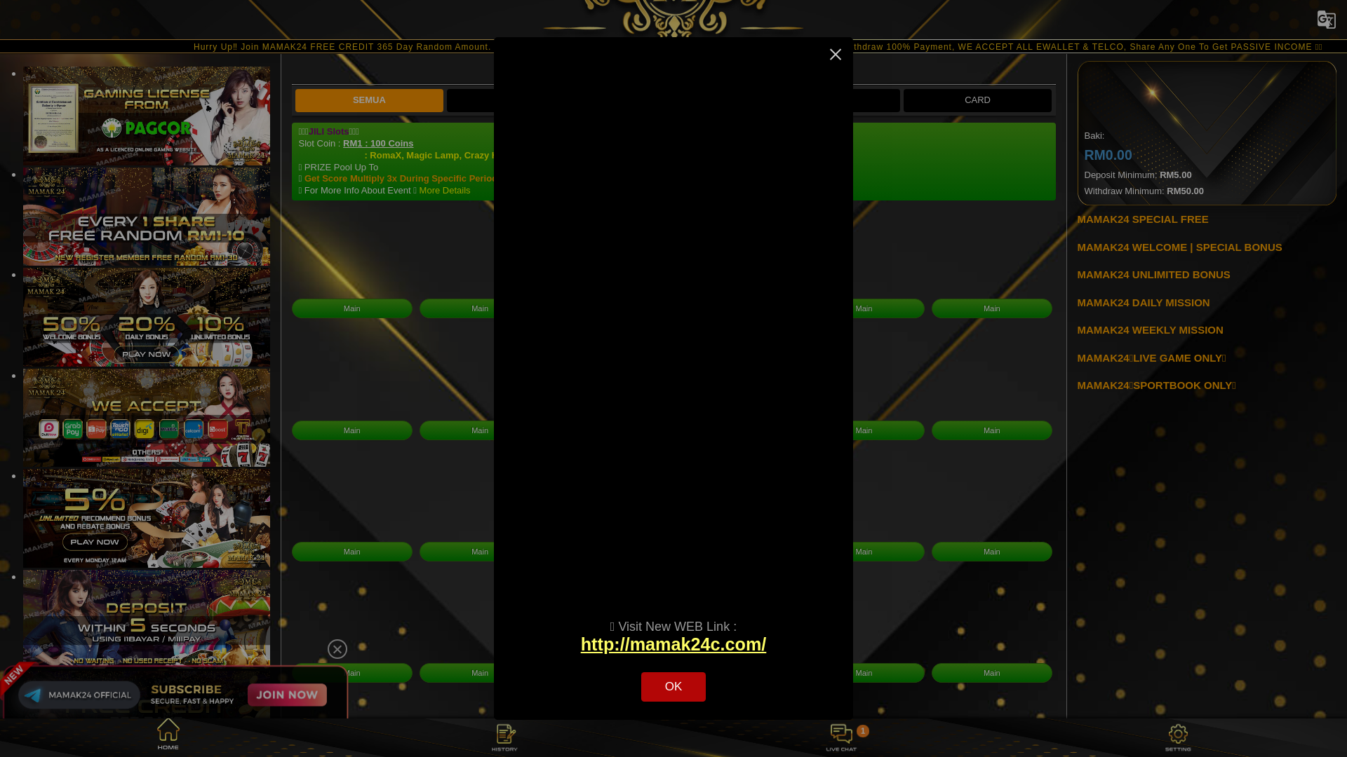 The image size is (1347, 757). What do you see at coordinates (1284, 133) in the screenshot?
I see `TOP UP` at bounding box center [1284, 133].